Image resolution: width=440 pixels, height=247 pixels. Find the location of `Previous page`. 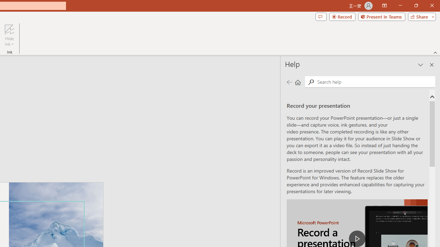

Previous page is located at coordinates (289, 82).